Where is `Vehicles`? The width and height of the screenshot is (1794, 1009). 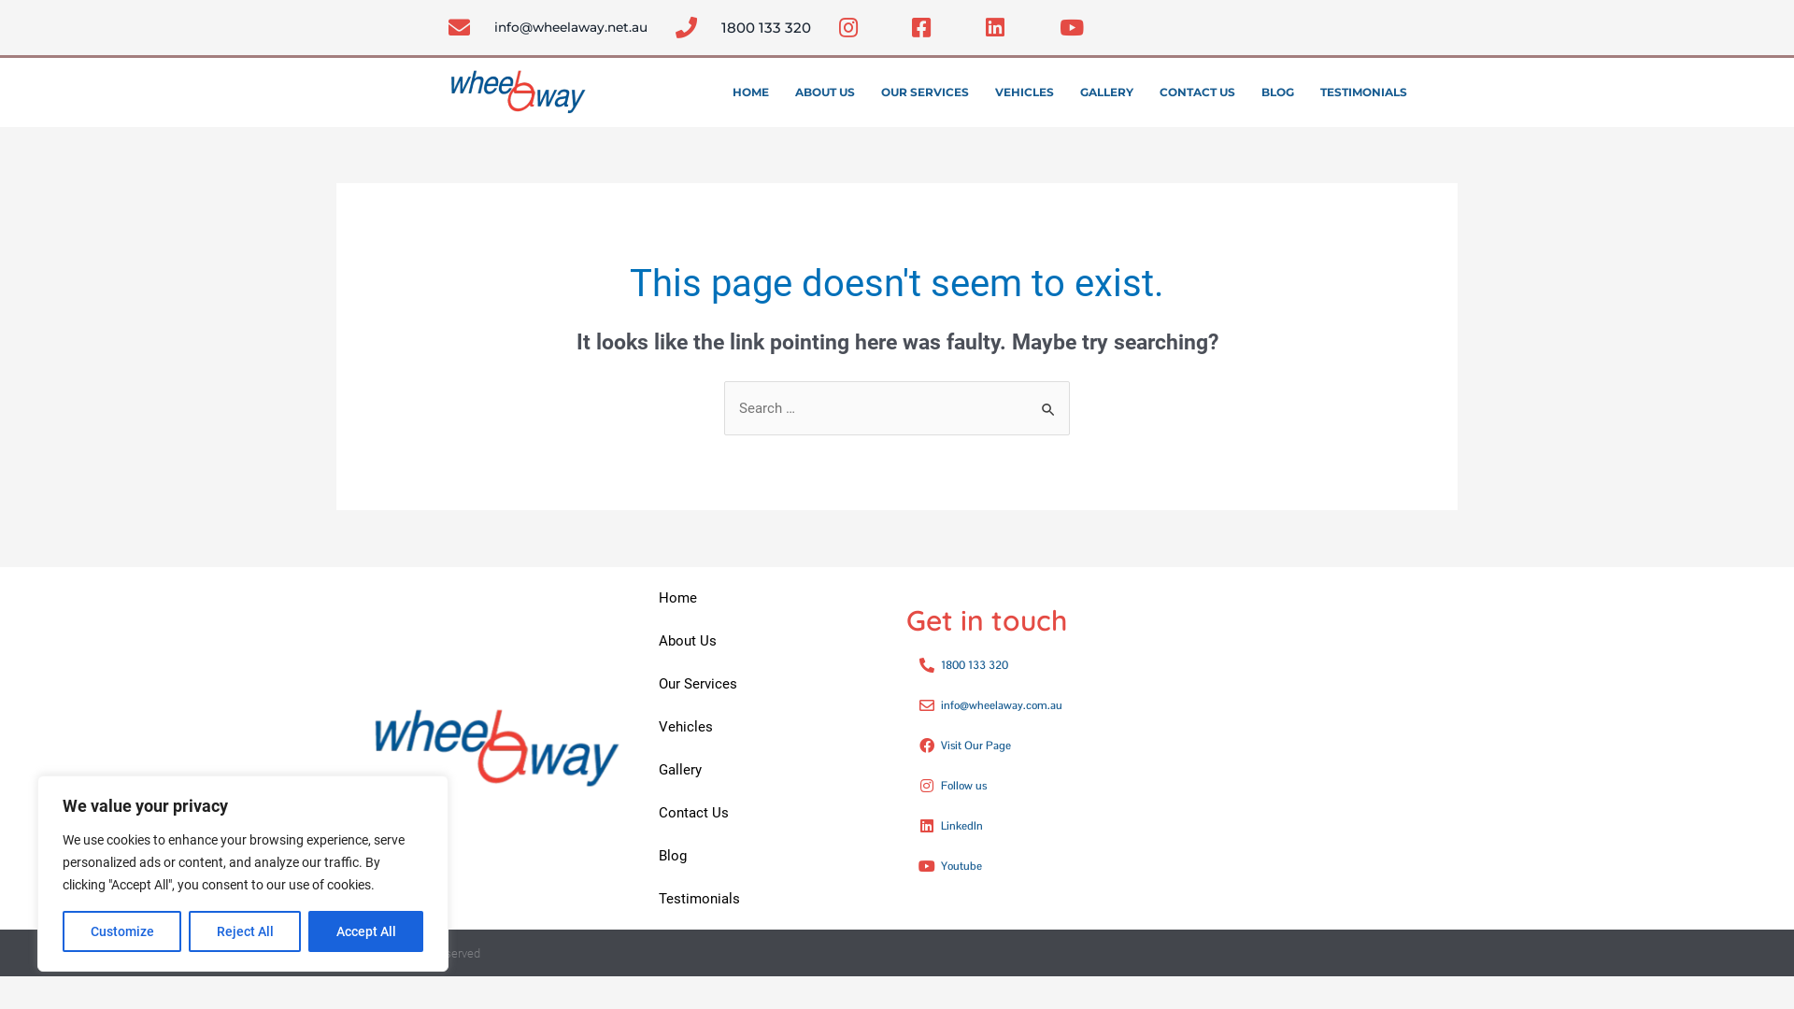
Vehicles is located at coordinates (764, 727).